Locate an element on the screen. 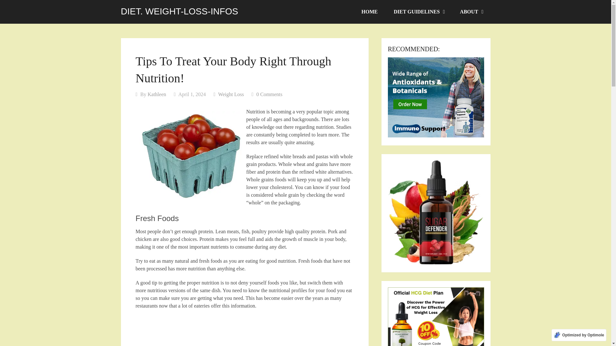  DIET GUIDELINES is located at coordinates (418, 12).